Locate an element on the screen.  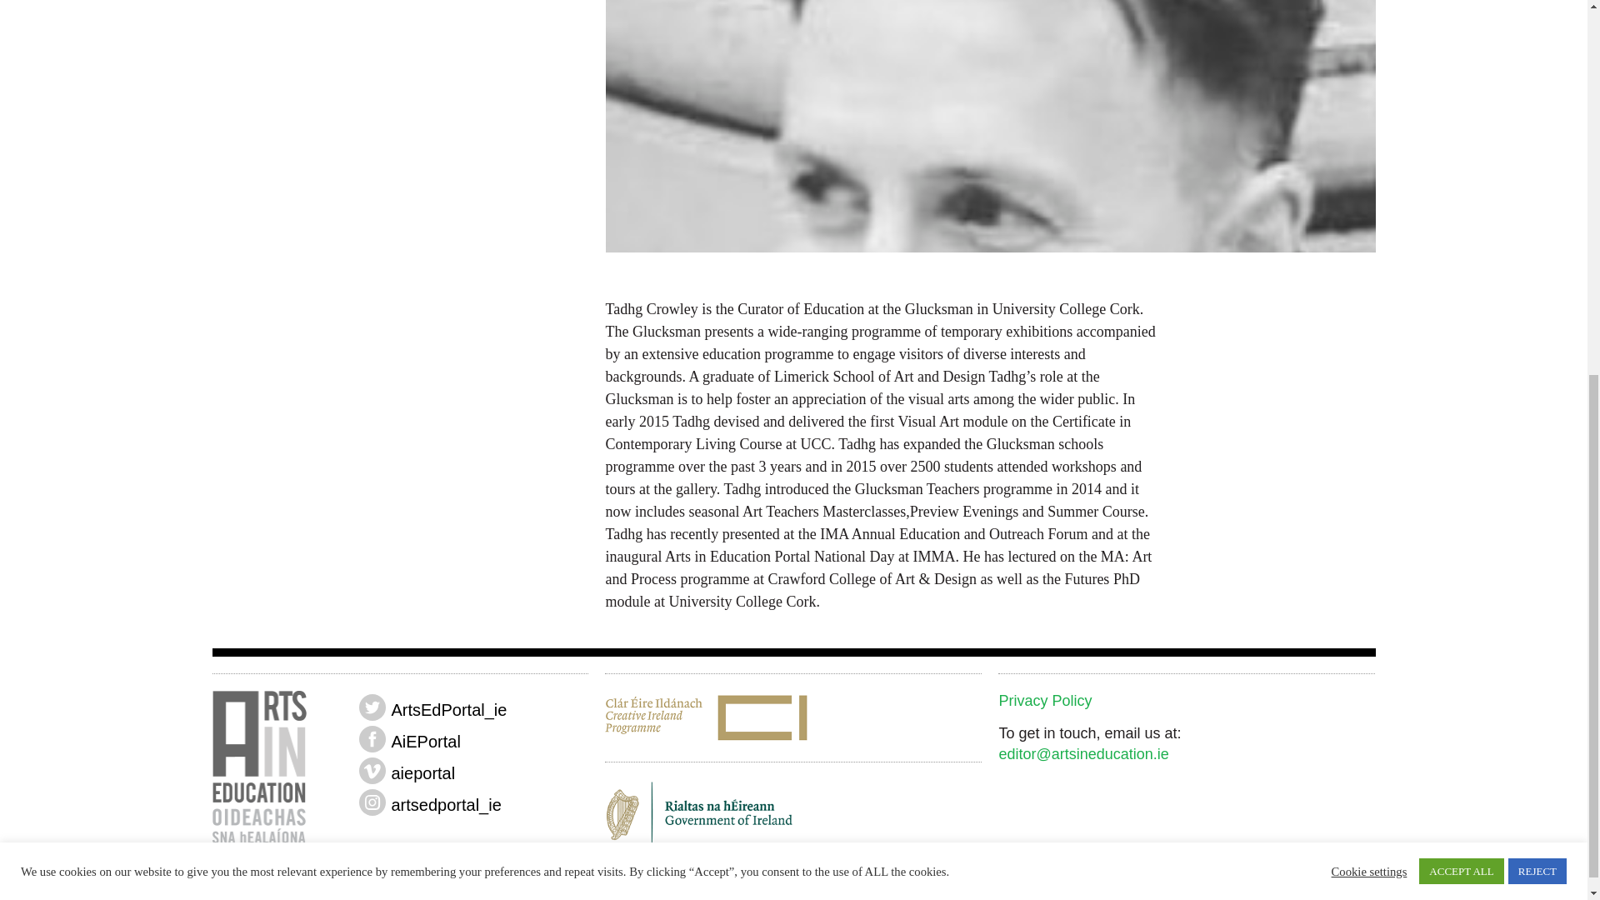
Privacy Policy is located at coordinates (1045, 700).